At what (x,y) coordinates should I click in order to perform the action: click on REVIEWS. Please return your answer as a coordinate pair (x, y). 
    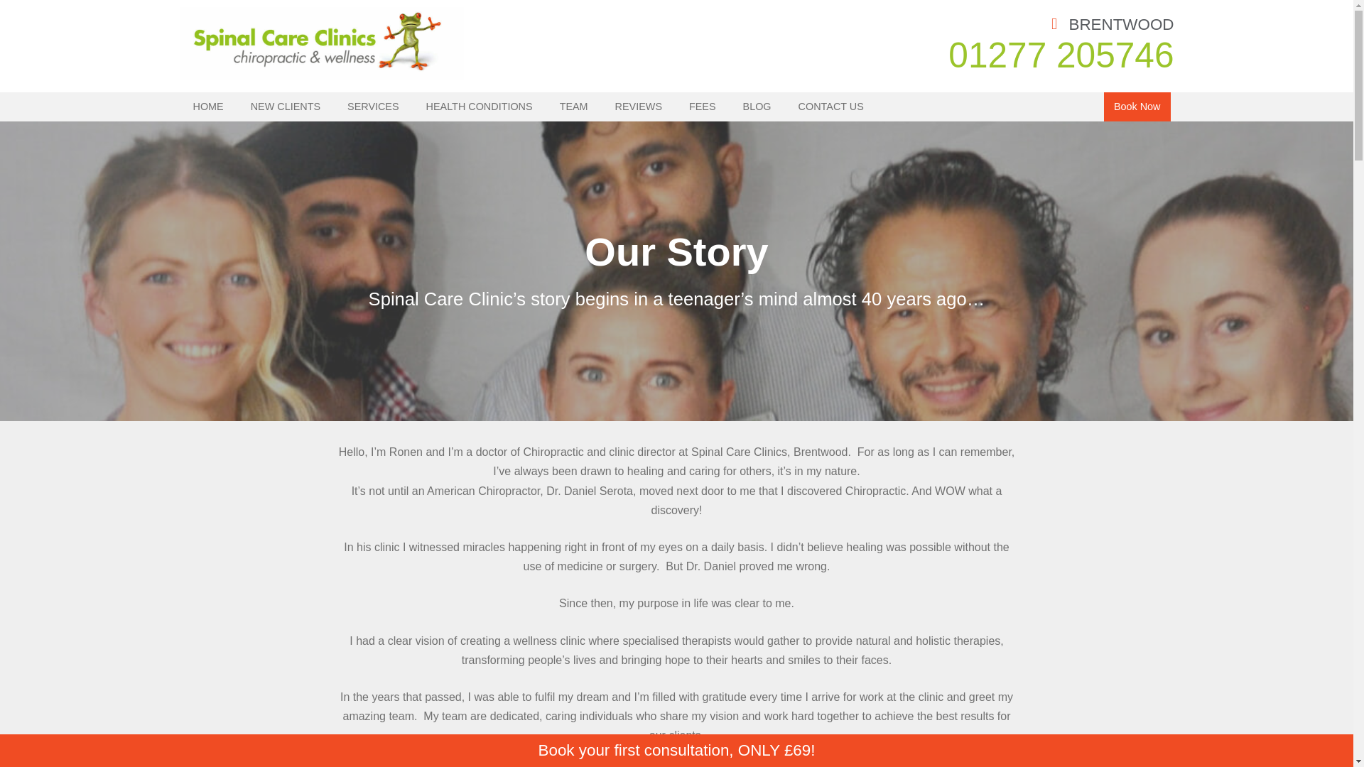
    Looking at the image, I should click on (639, 107).